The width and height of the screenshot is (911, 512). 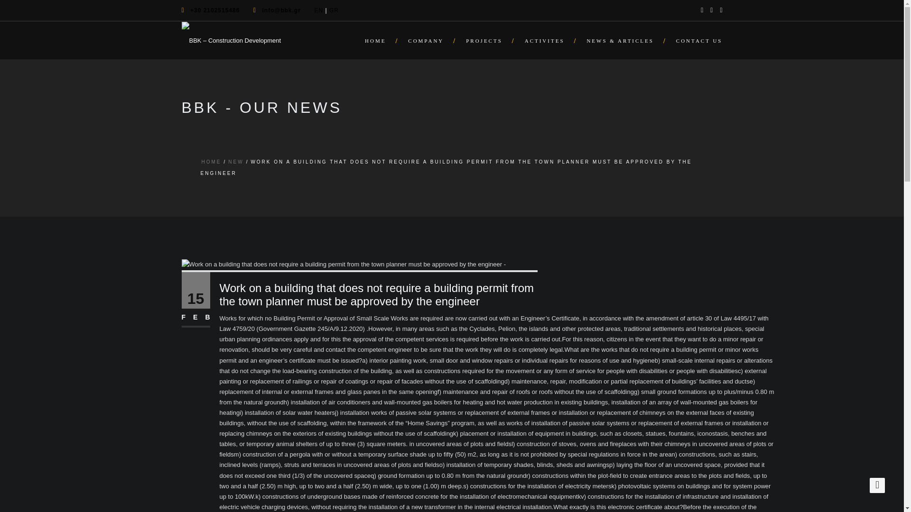 I want to click on CONTACT US, so click(x=695, y=40).